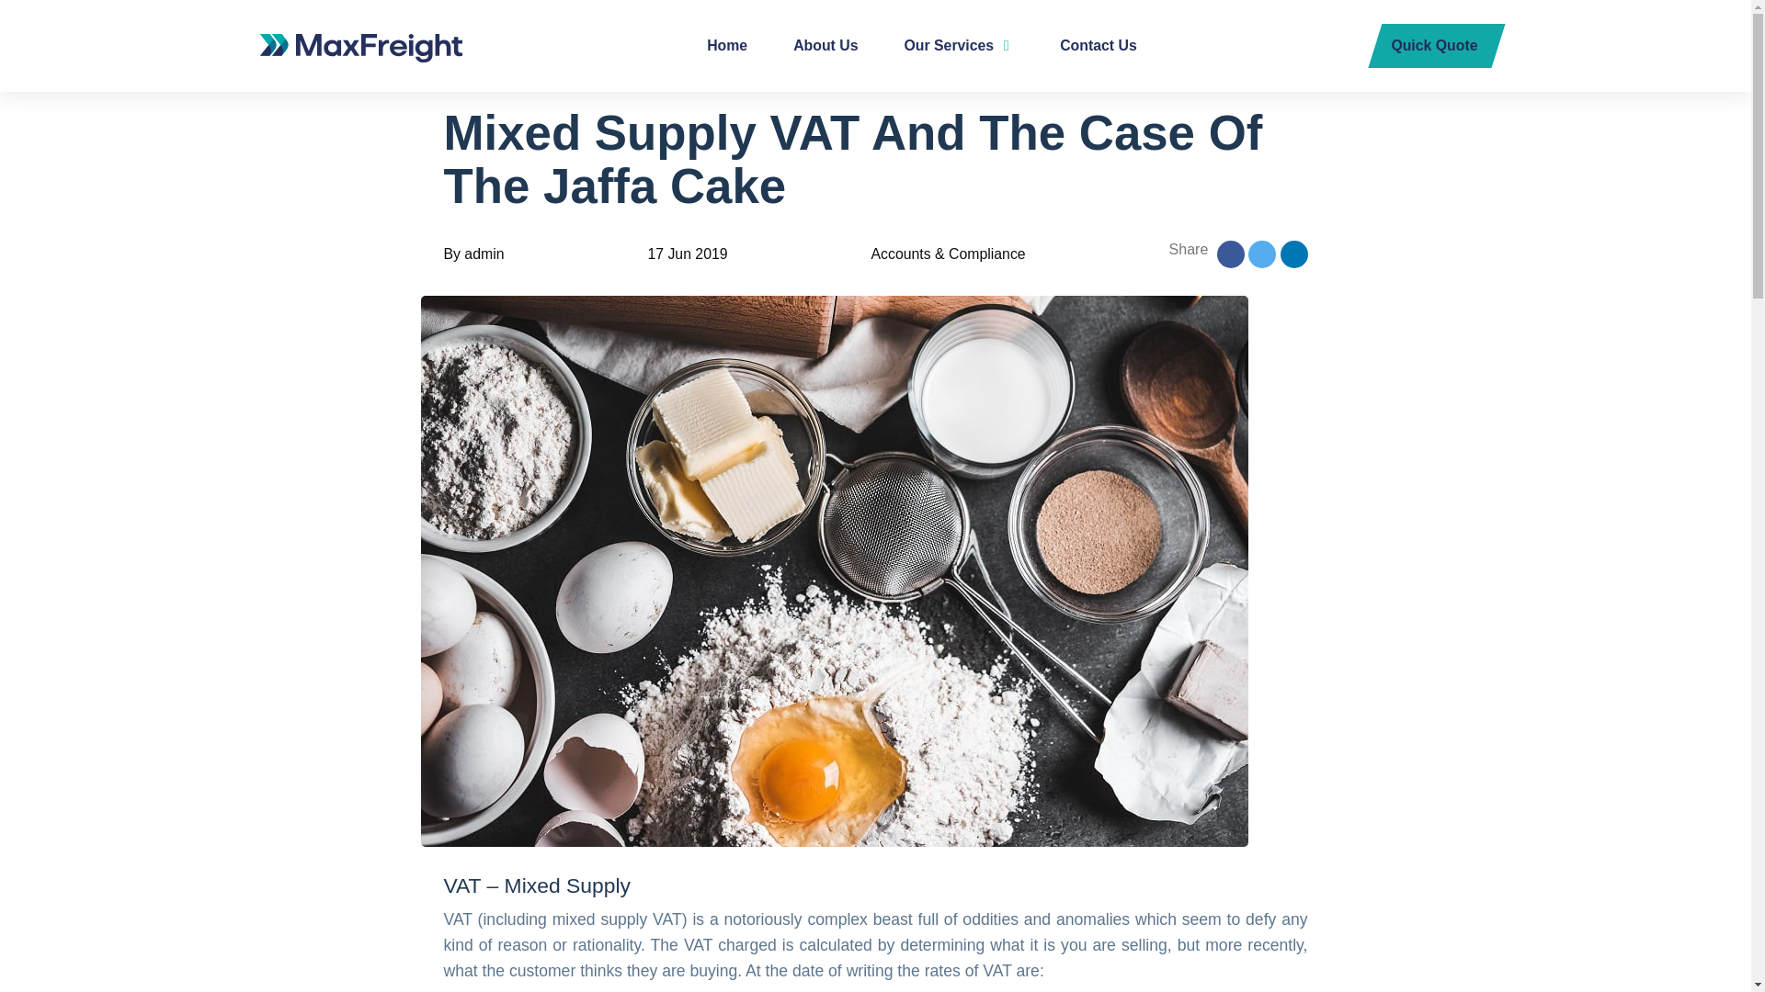 The image size is (1765, 992). Describe the element at coordinates (726, 46) in the screenshot. I see `Home` at that location.